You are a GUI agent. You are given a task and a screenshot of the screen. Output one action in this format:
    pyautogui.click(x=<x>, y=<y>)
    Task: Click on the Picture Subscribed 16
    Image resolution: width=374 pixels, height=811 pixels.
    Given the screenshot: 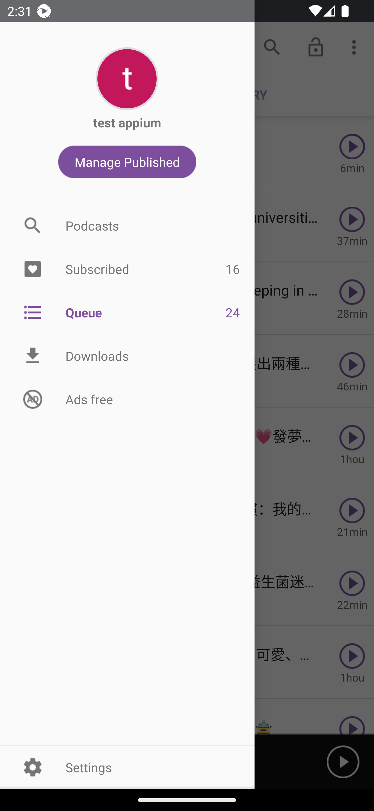 What is the action you would take?
    pyautogui.click(x=127, y=269)
    